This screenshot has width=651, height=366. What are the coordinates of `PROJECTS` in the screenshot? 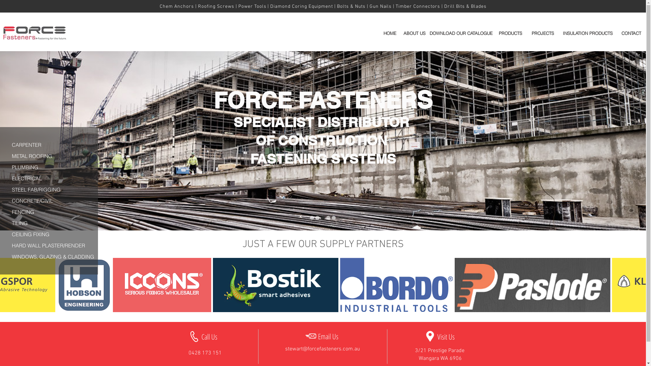 It's located at (543, 33).